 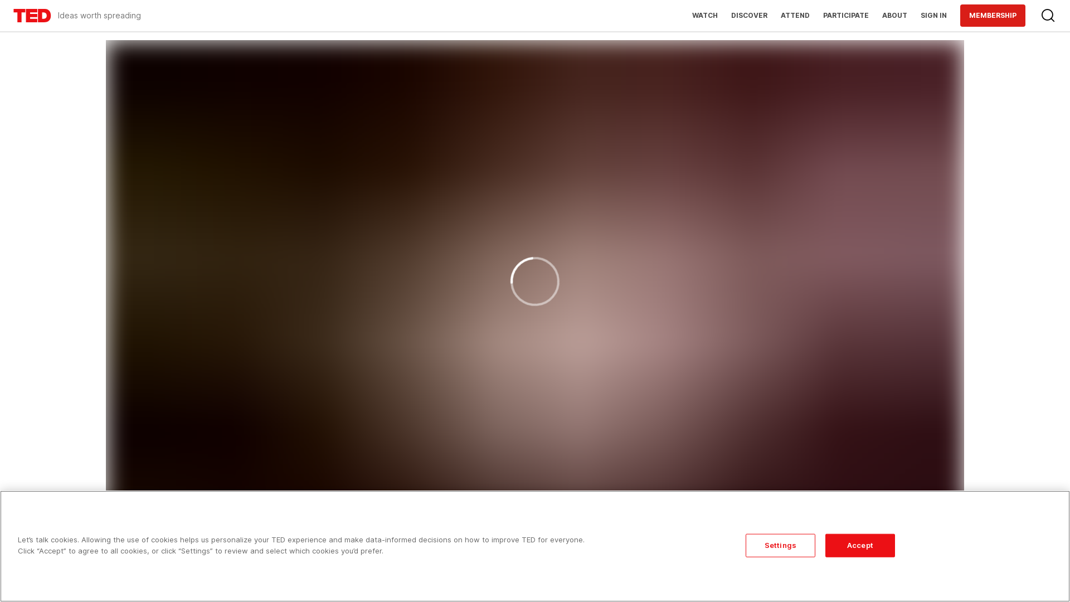 What do you see at coordinates (860, 546) in the screenshot?
I see `Accept` at bounding box center [860, 546].